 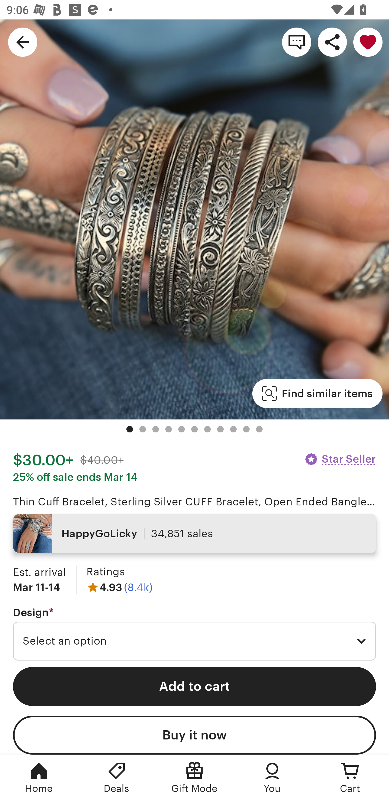 I want to click on Gift Mode, so click(x=194, y=777).